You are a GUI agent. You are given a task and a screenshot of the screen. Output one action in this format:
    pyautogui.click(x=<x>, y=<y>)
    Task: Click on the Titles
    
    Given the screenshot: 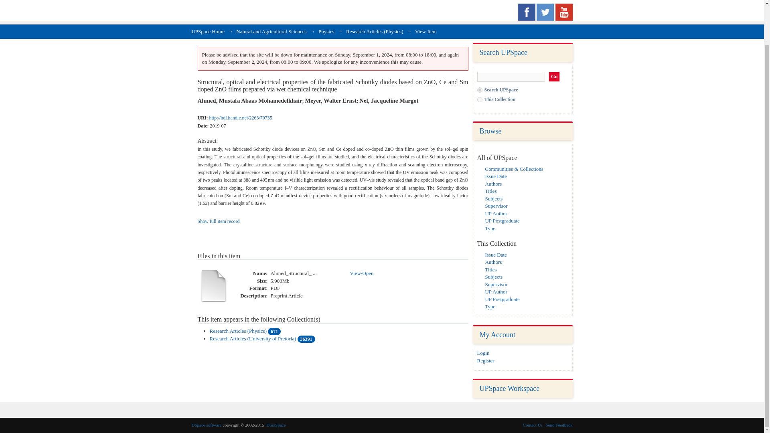 What is the action you would take?
    pyautogui.click(x=491, y=269)
    